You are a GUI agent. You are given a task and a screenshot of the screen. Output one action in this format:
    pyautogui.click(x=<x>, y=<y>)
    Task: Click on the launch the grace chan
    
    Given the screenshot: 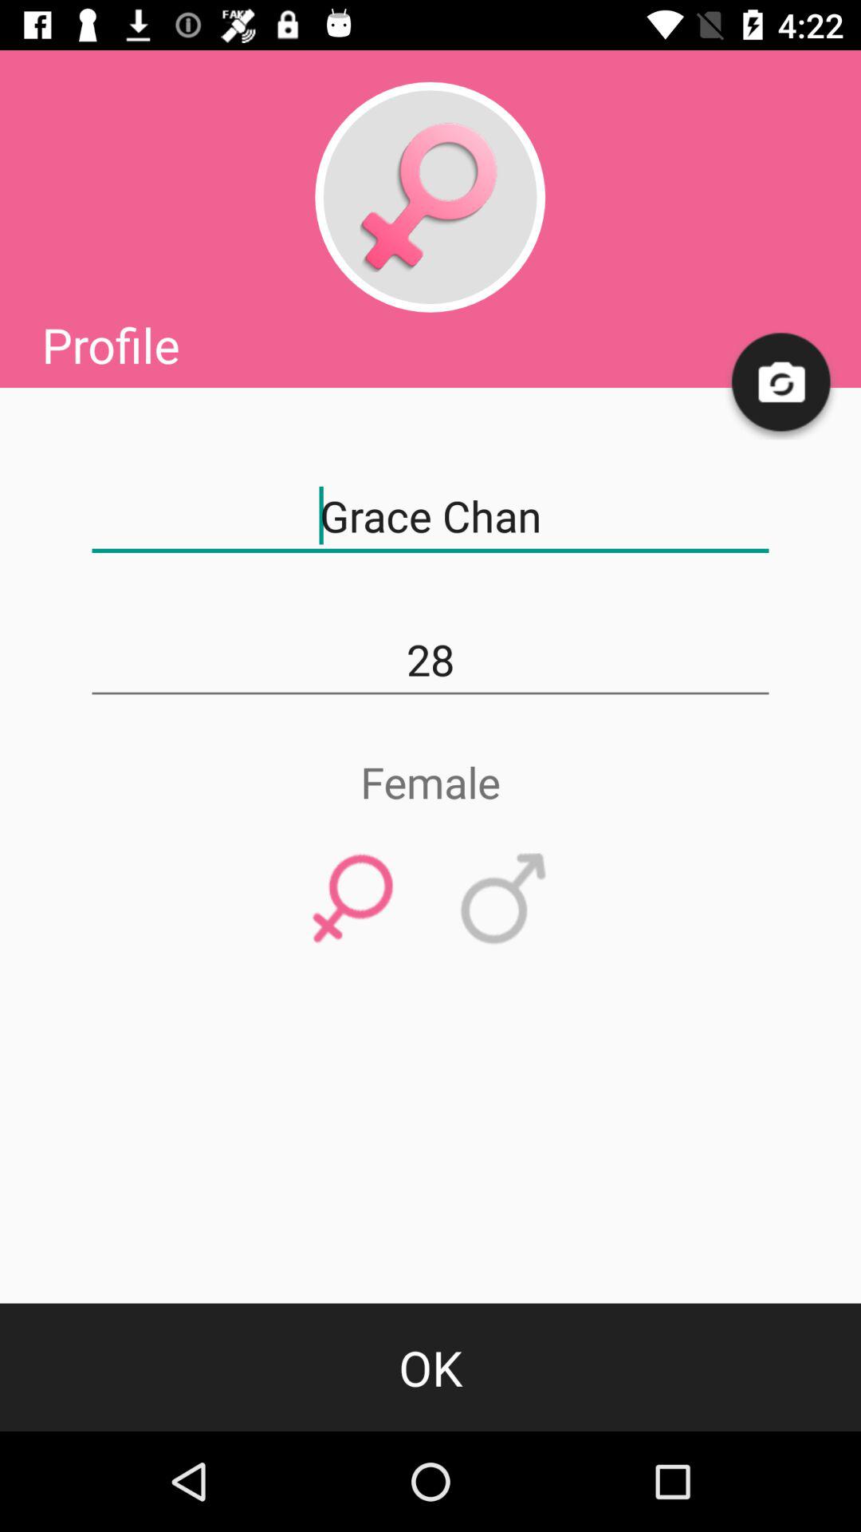 What is the action you would take?
    pyautogui.click(x=431, y=516)
    